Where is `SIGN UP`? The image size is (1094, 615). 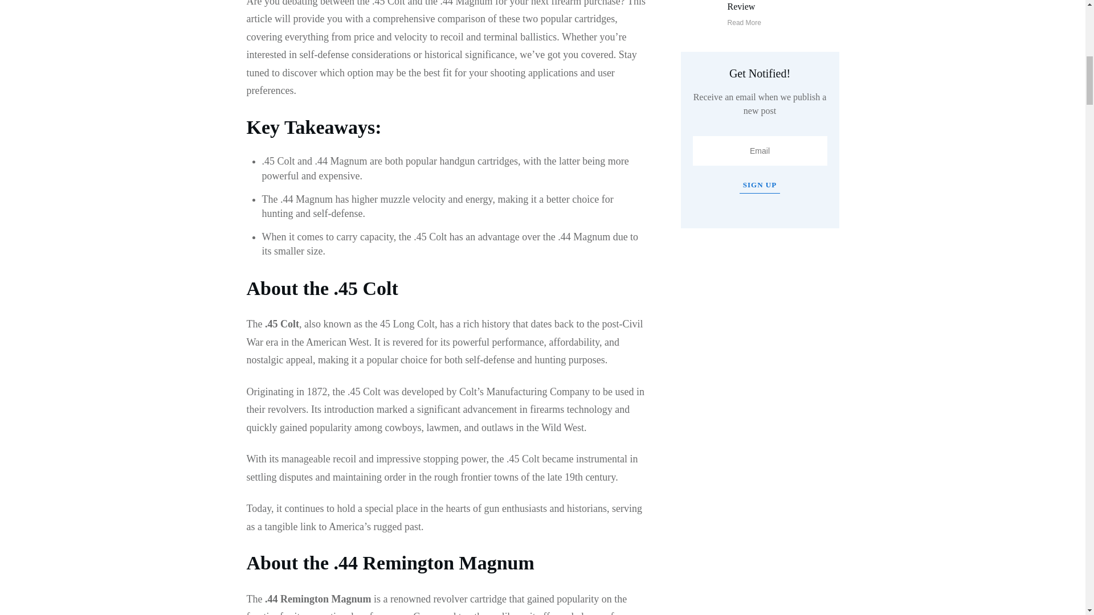
SIGN UP is located at coordinates (759, 186).